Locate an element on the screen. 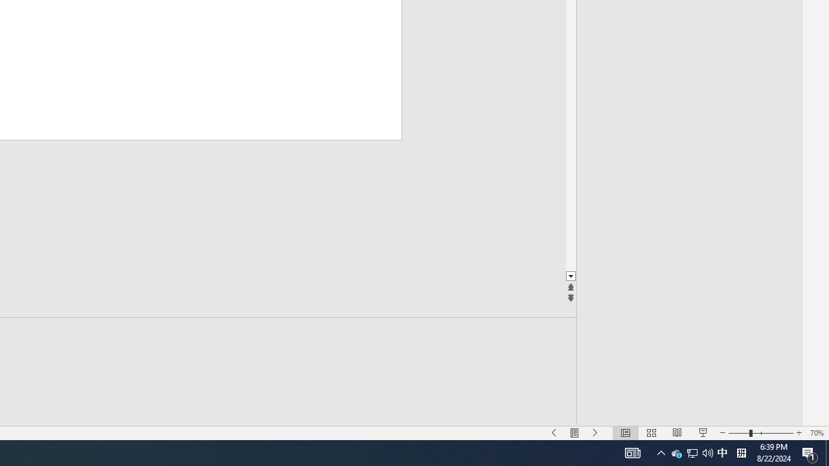  Zoom 70% is located at coordinates (817, 432).